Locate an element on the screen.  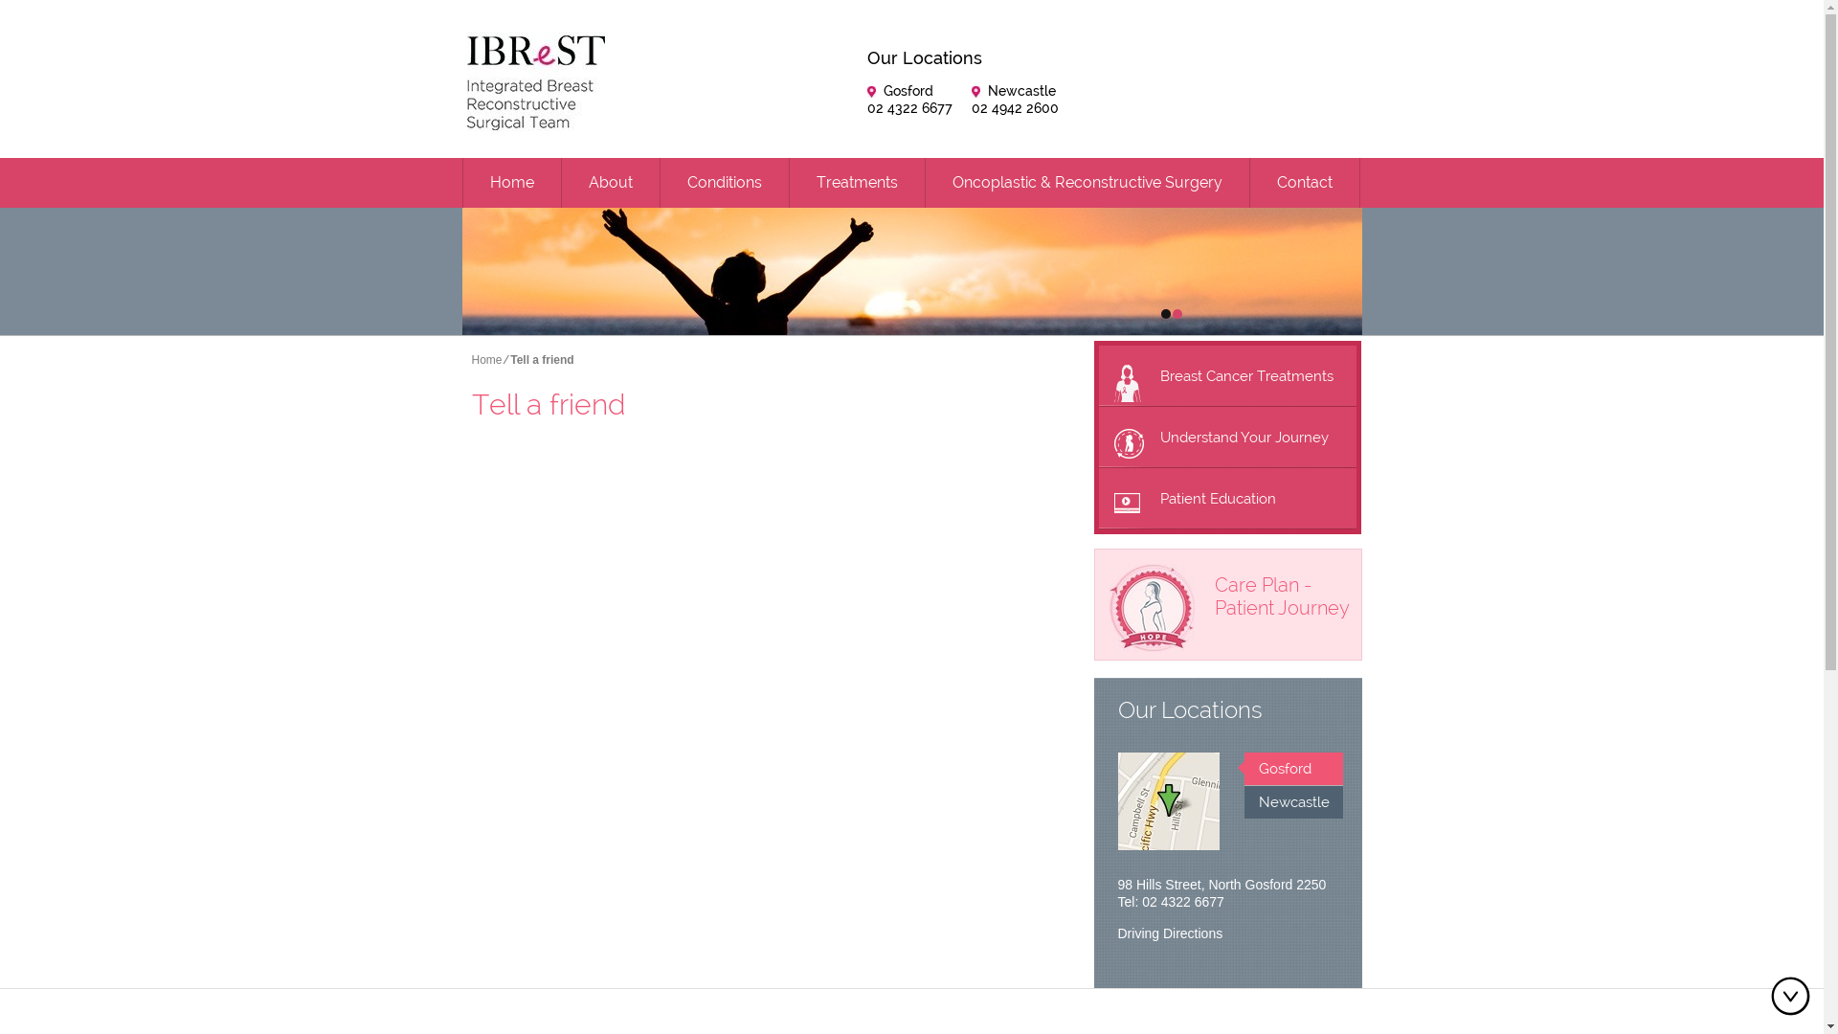
  is located at coordinates (1165, 318).